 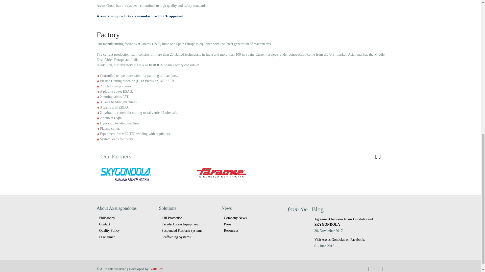 What do you see at coordinates (126, 224) in the screenshot?
I see `Contact` at bounding box center [126, 224].